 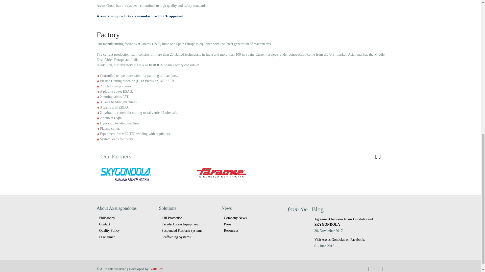 What do you see at coordinates (126, 224) in the screenshot?
I see `Contact` at bounding box center [126, 224].